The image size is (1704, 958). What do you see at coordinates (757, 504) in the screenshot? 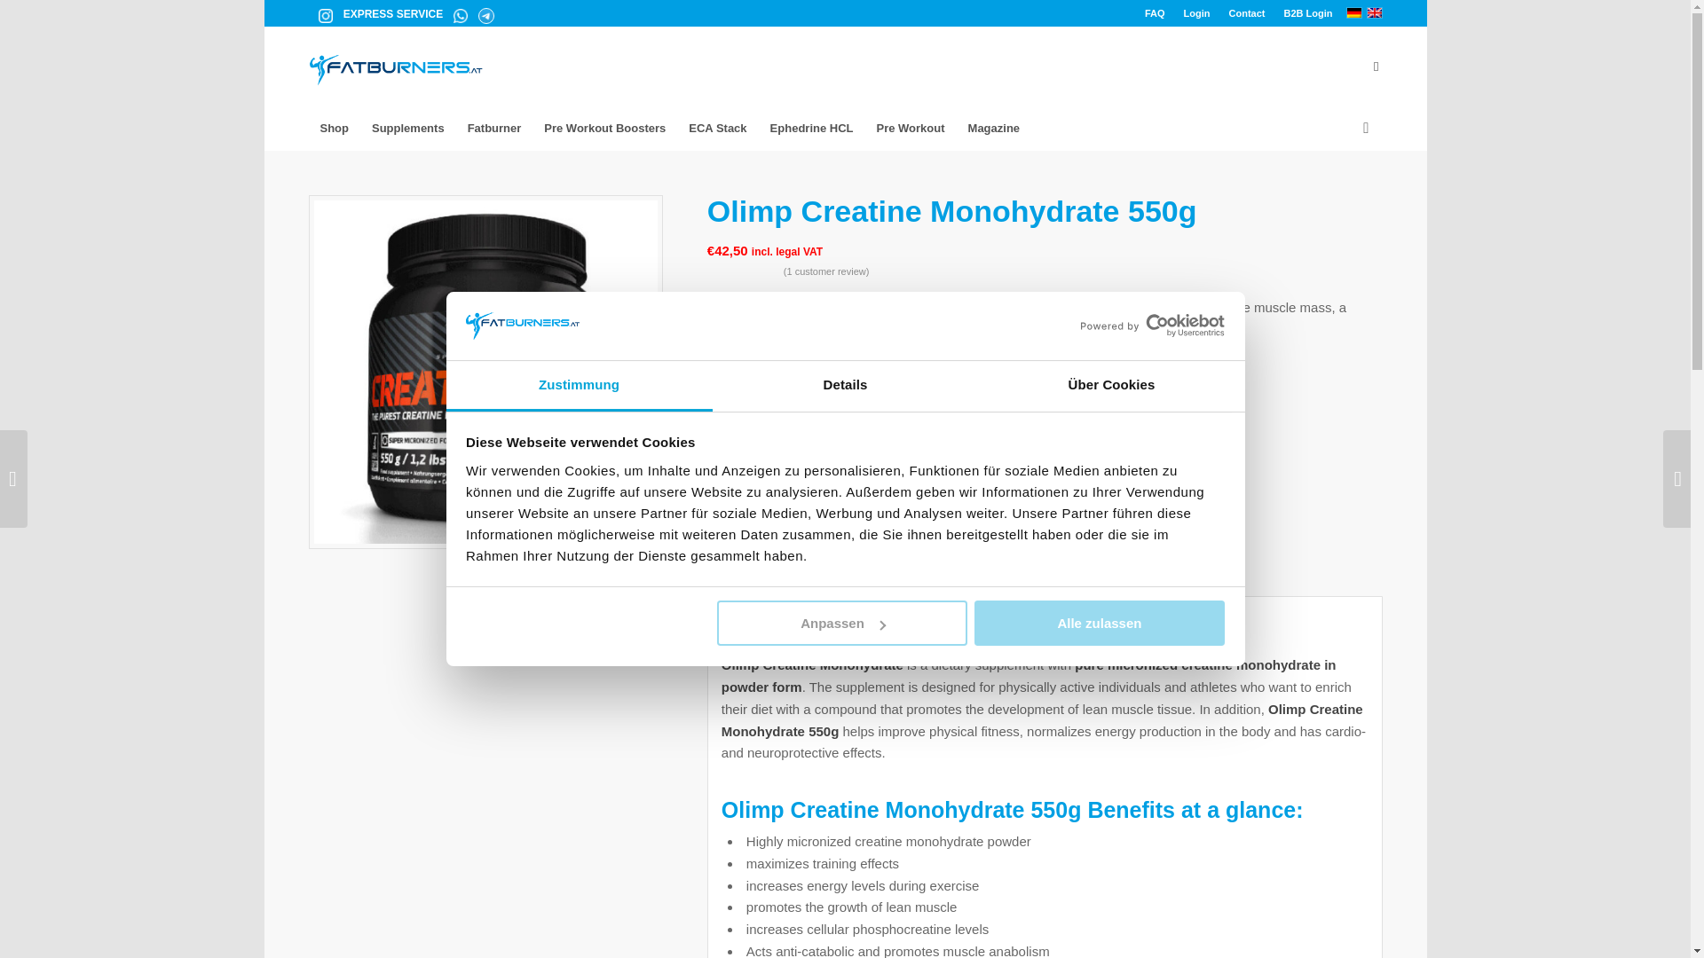
I see `Description ` at bounding box center [757, 504].